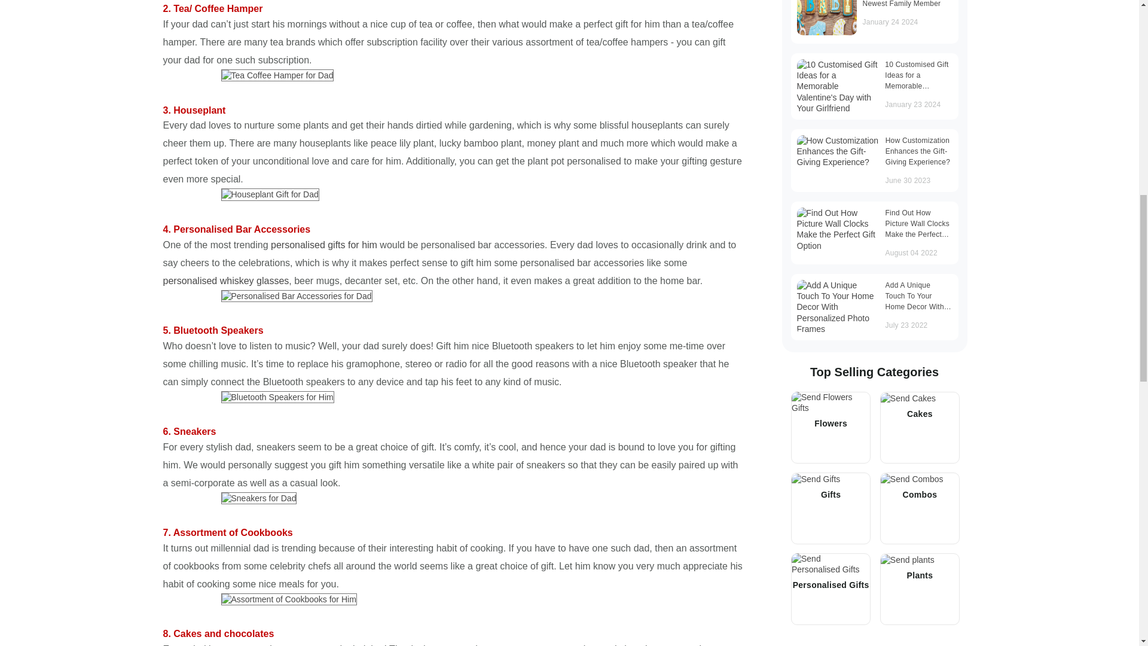  What do you see at coordinates (277, 75) in the screenshot?
I see `Tea Coffee Hamper for Dad` at bounding box center [277, 75].